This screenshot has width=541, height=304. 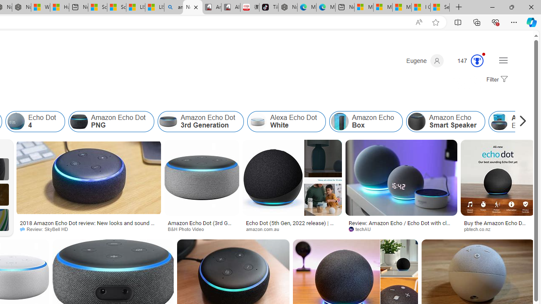 I want to click on Amazon Echo Dot PNG, so click(x=79, y=122).